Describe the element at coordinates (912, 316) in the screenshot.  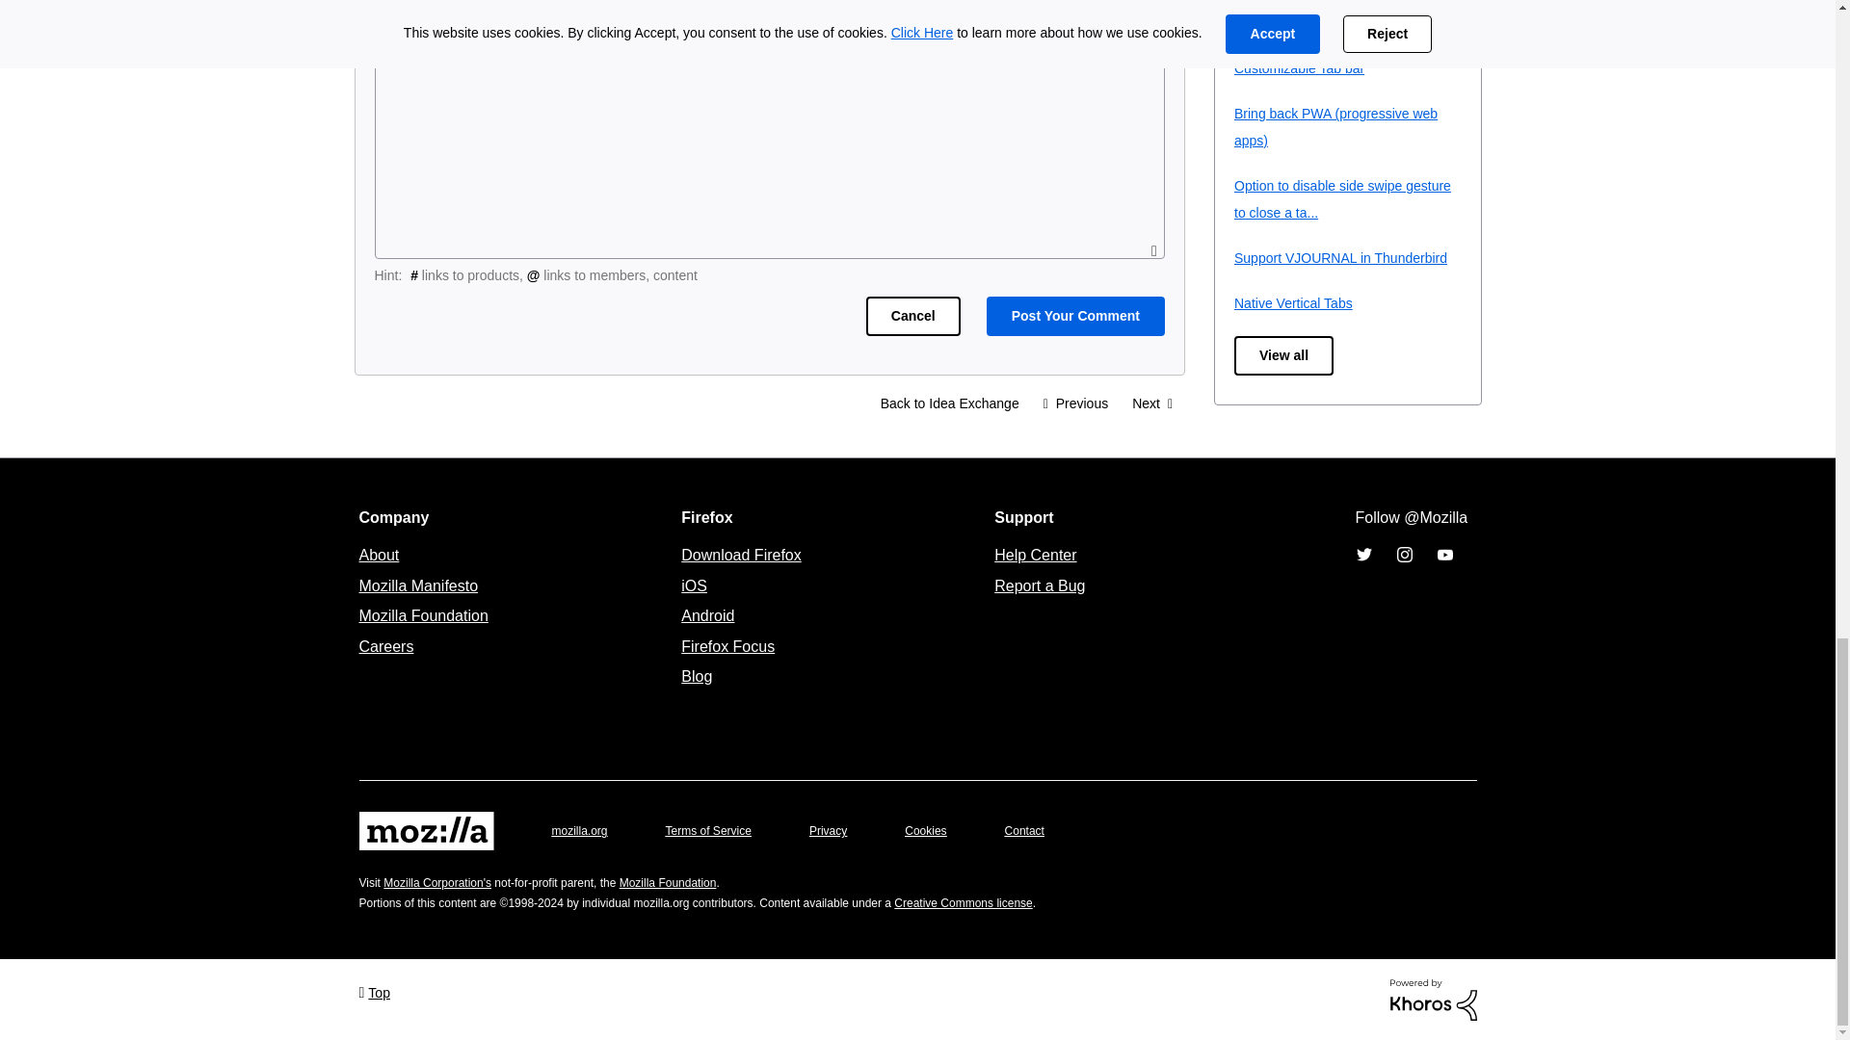
I see `Cancel` at that location.